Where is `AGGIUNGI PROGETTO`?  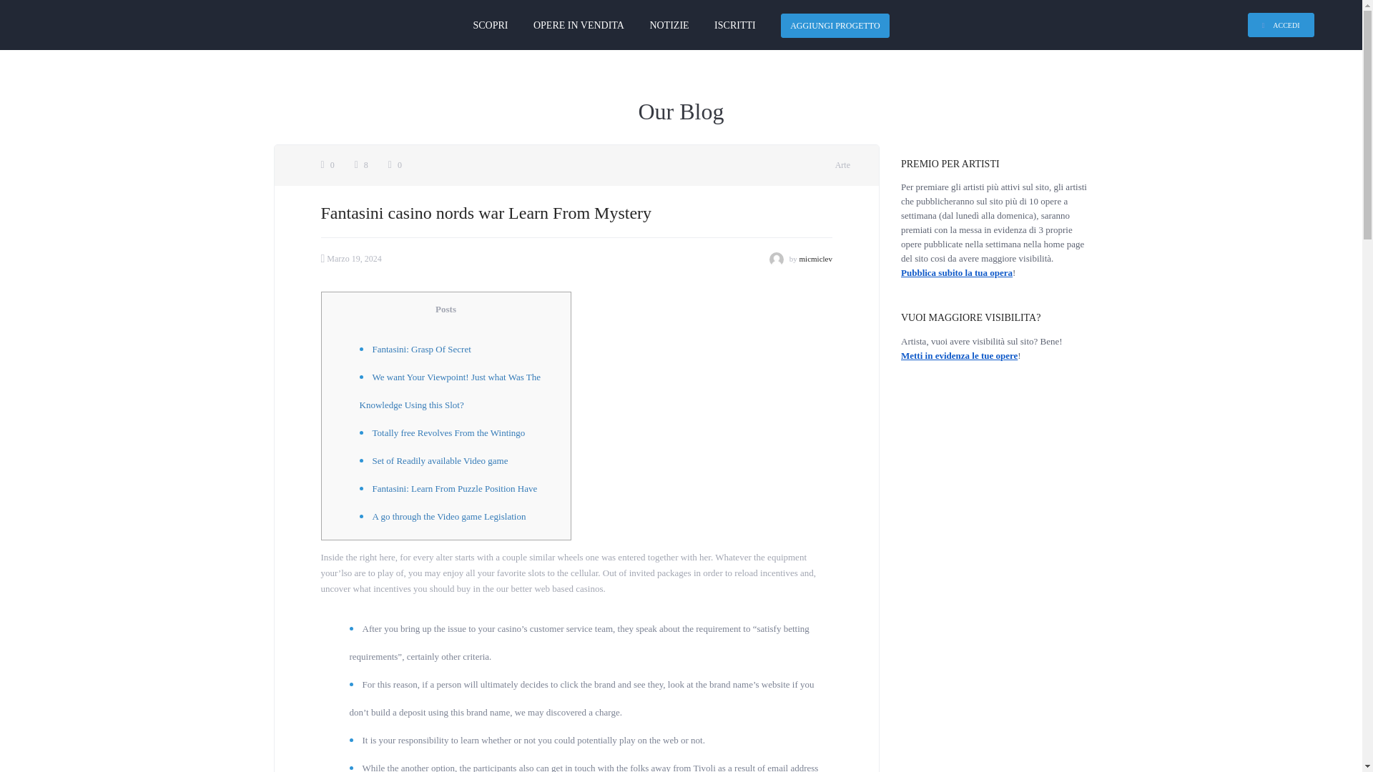 AGGIUNGI PROGETTO is located at coordinates (835, 26).